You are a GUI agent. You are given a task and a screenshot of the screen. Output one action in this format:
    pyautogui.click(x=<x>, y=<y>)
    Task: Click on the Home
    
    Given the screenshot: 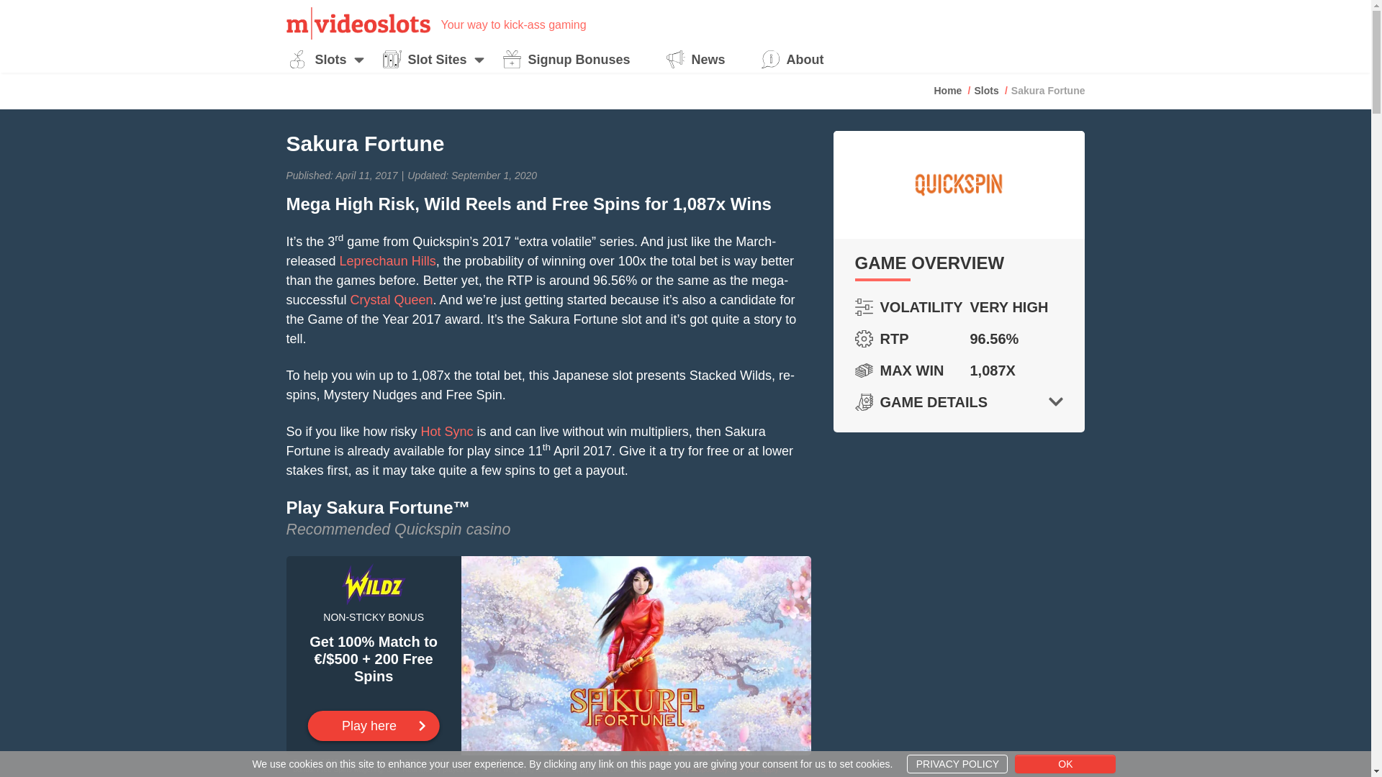 What is the action you would take?
    pyautogui.click(x=947, y=90)
    